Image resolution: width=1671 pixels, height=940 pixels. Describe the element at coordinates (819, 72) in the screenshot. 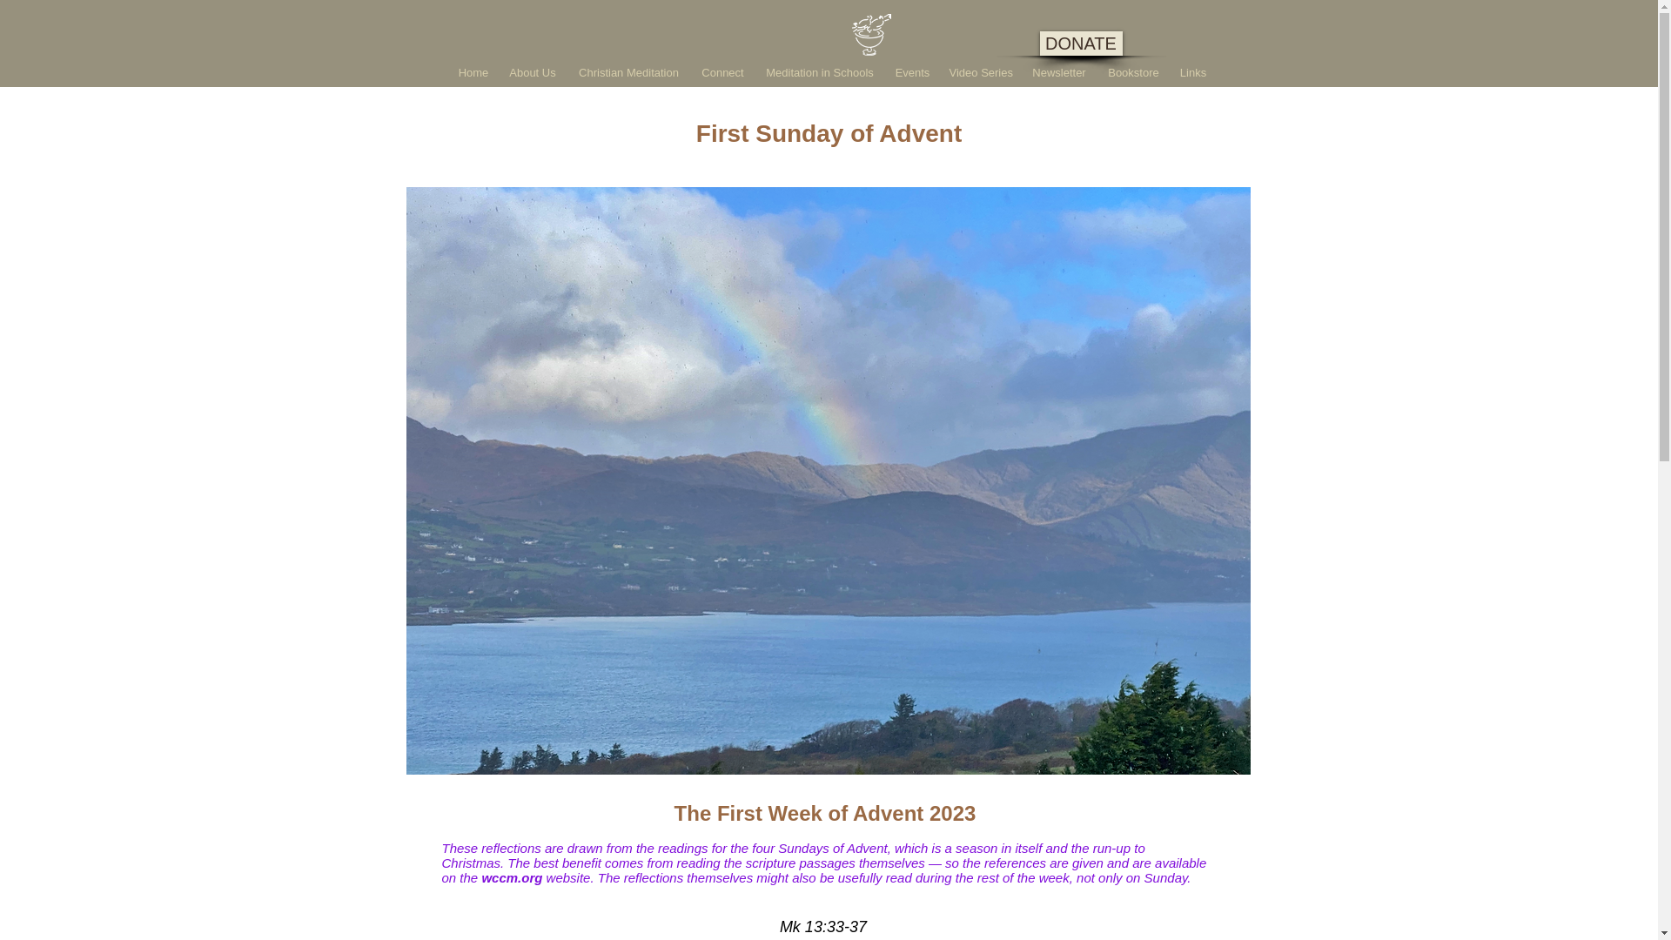

I see `Meditation in Schools` at that location.